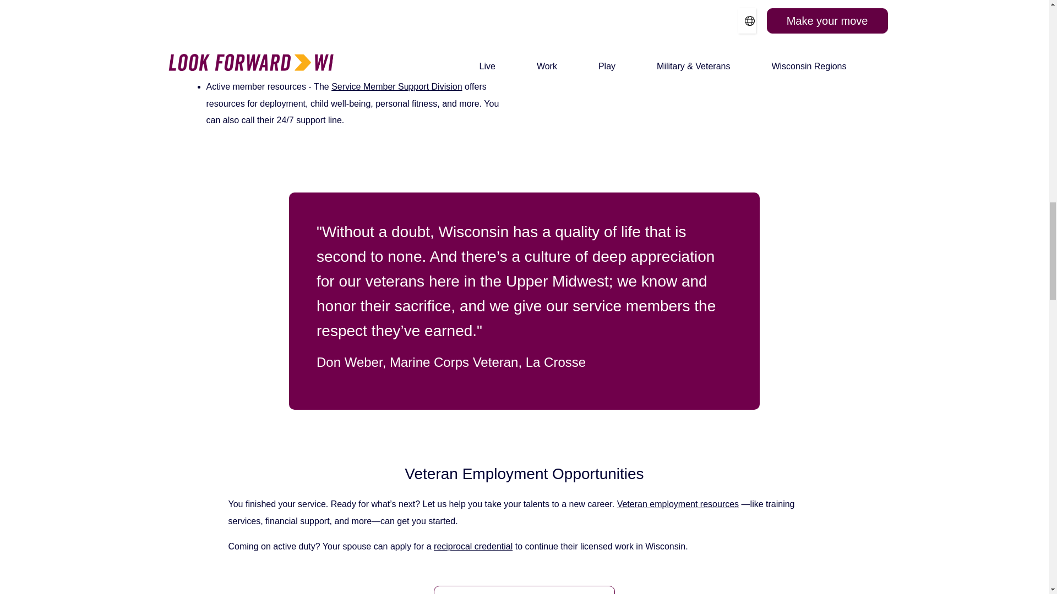 The width and height of the screenshot is (1057, 594). I want to click on Service Member Support Division, so click(396, 87).